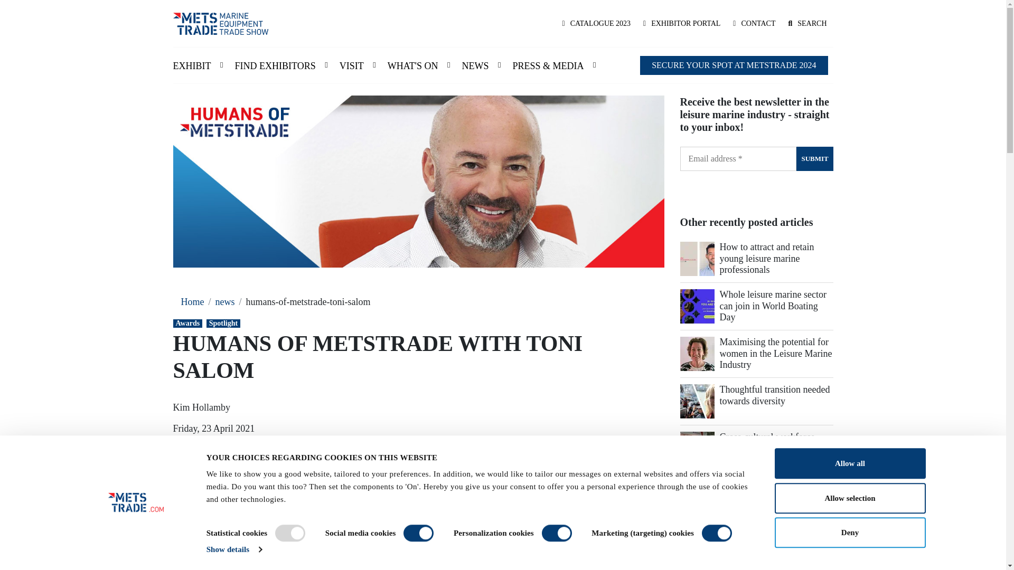 This screenshot has width=1014, height=570. Describe the element at coordinates (234, 549) in the screenshot. I see `Show details` at that location.